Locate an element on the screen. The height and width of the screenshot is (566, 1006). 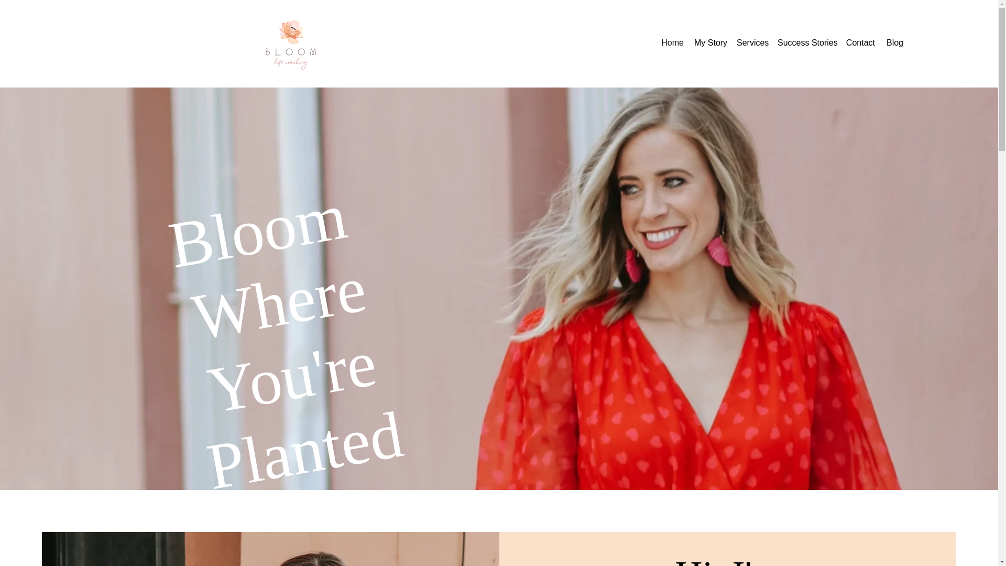
Blog is located at coordinates (894, 43).